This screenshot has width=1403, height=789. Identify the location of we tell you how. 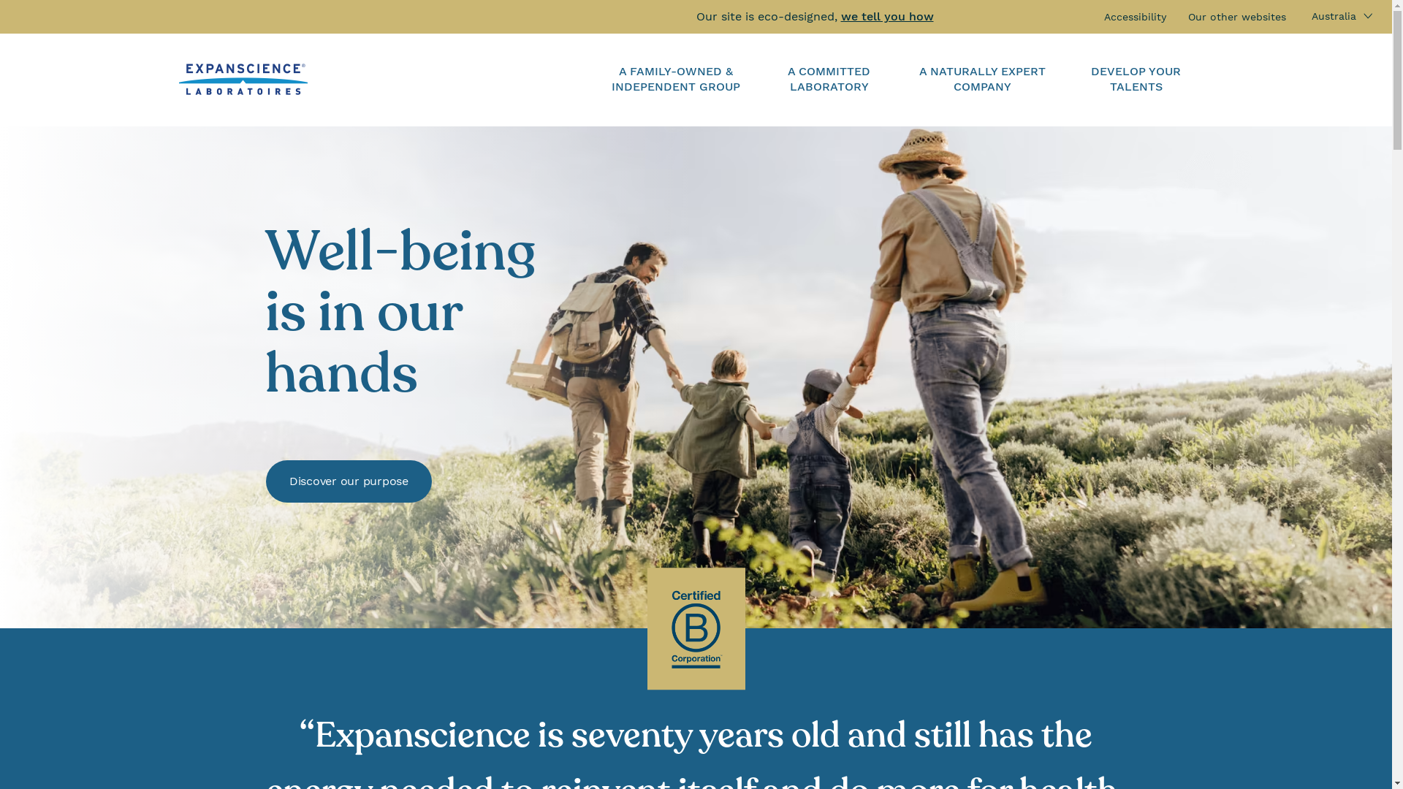
(887, 16).